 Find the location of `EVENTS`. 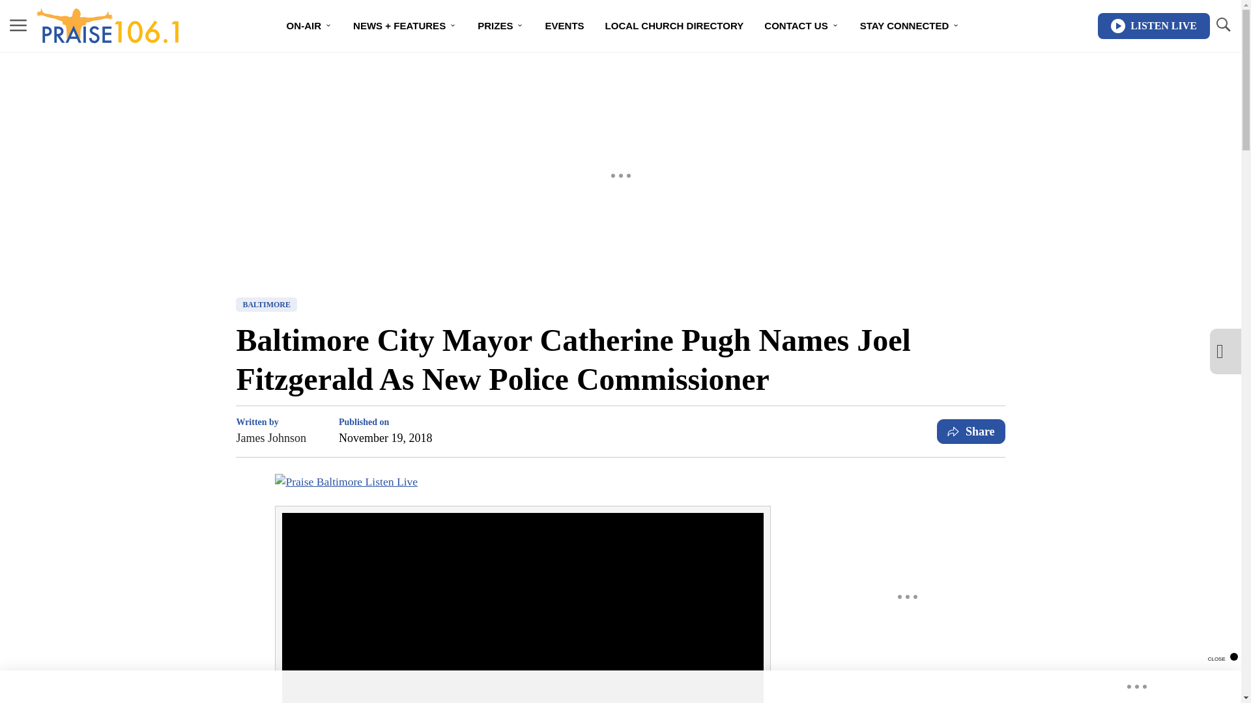

EVENTS is located at coordinates (564, 26).